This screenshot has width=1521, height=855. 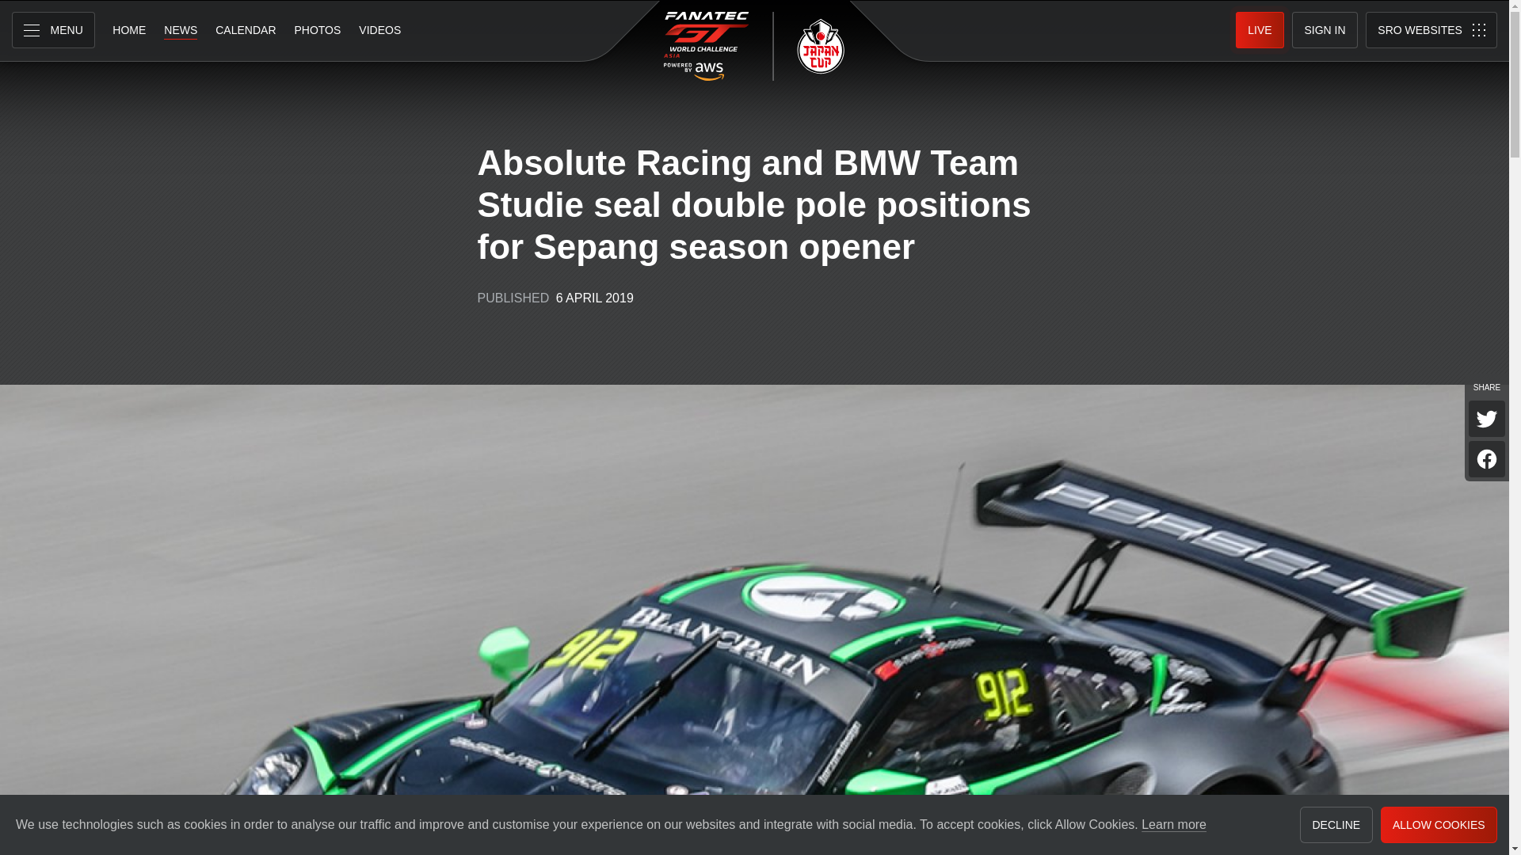 What do you see at coordinates (379, 30) in the screenshot?
I see `VIDEOS` at bounding box center [379, 30].